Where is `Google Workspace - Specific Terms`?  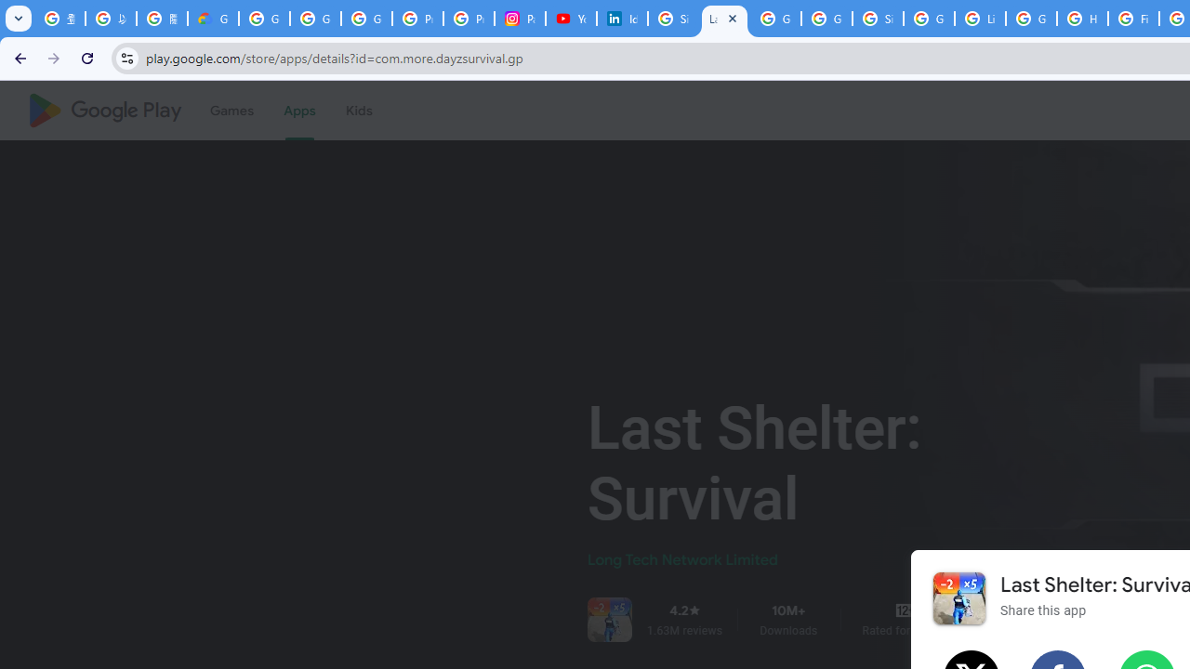
Google Workspace - Specific Terms is located at coordinates (826, 19).